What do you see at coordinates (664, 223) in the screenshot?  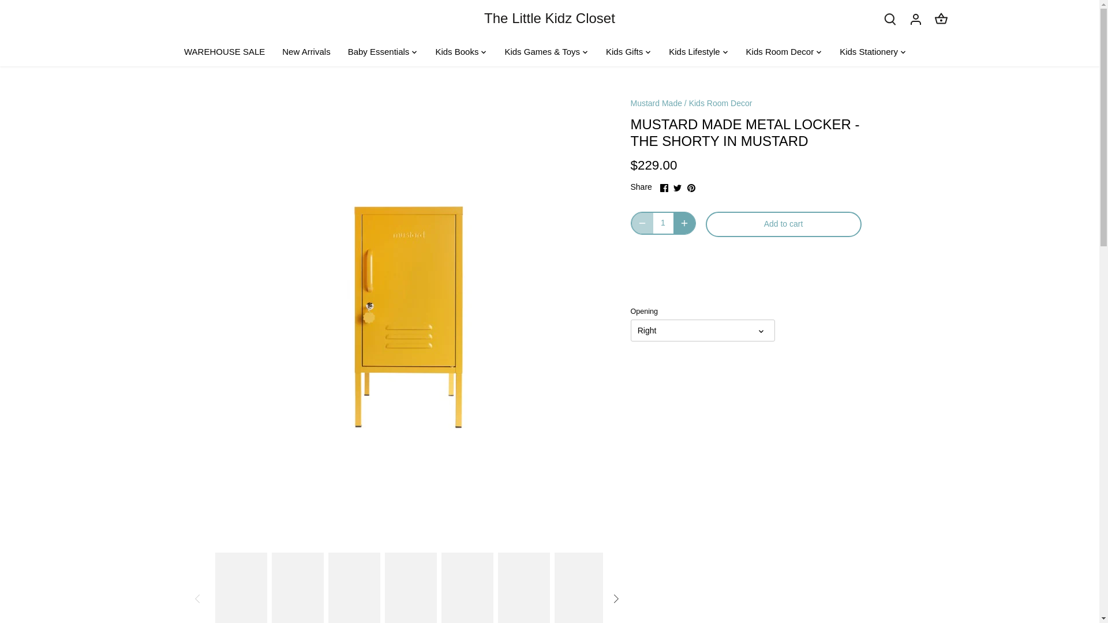 I see `1` at bounding box center [664, 223].